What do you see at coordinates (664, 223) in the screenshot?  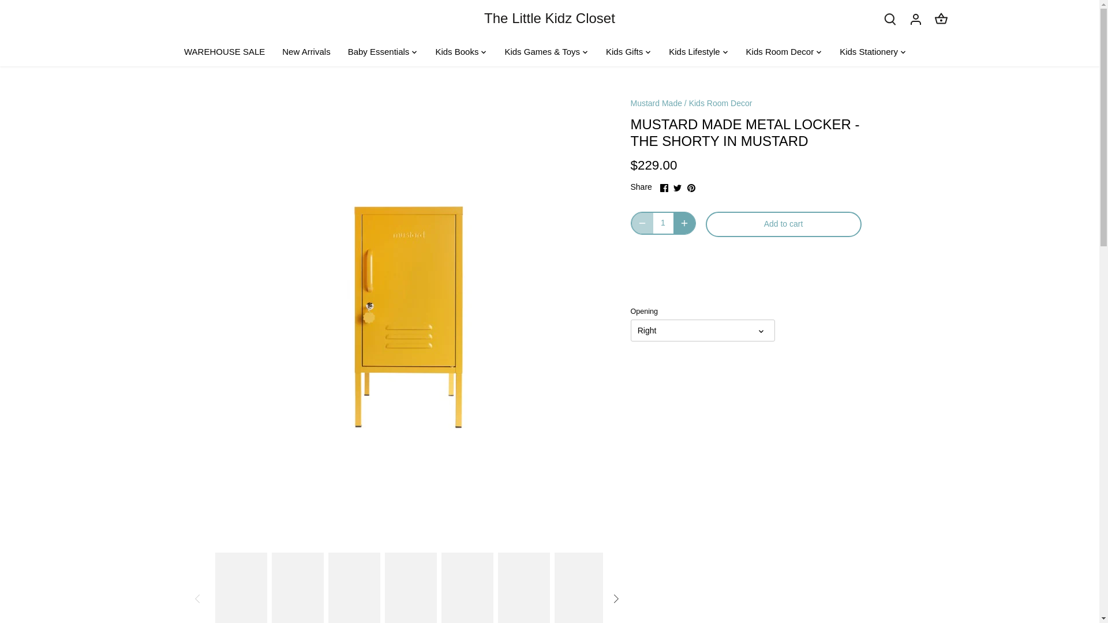 I see `1` at bounding box center [664, 223].